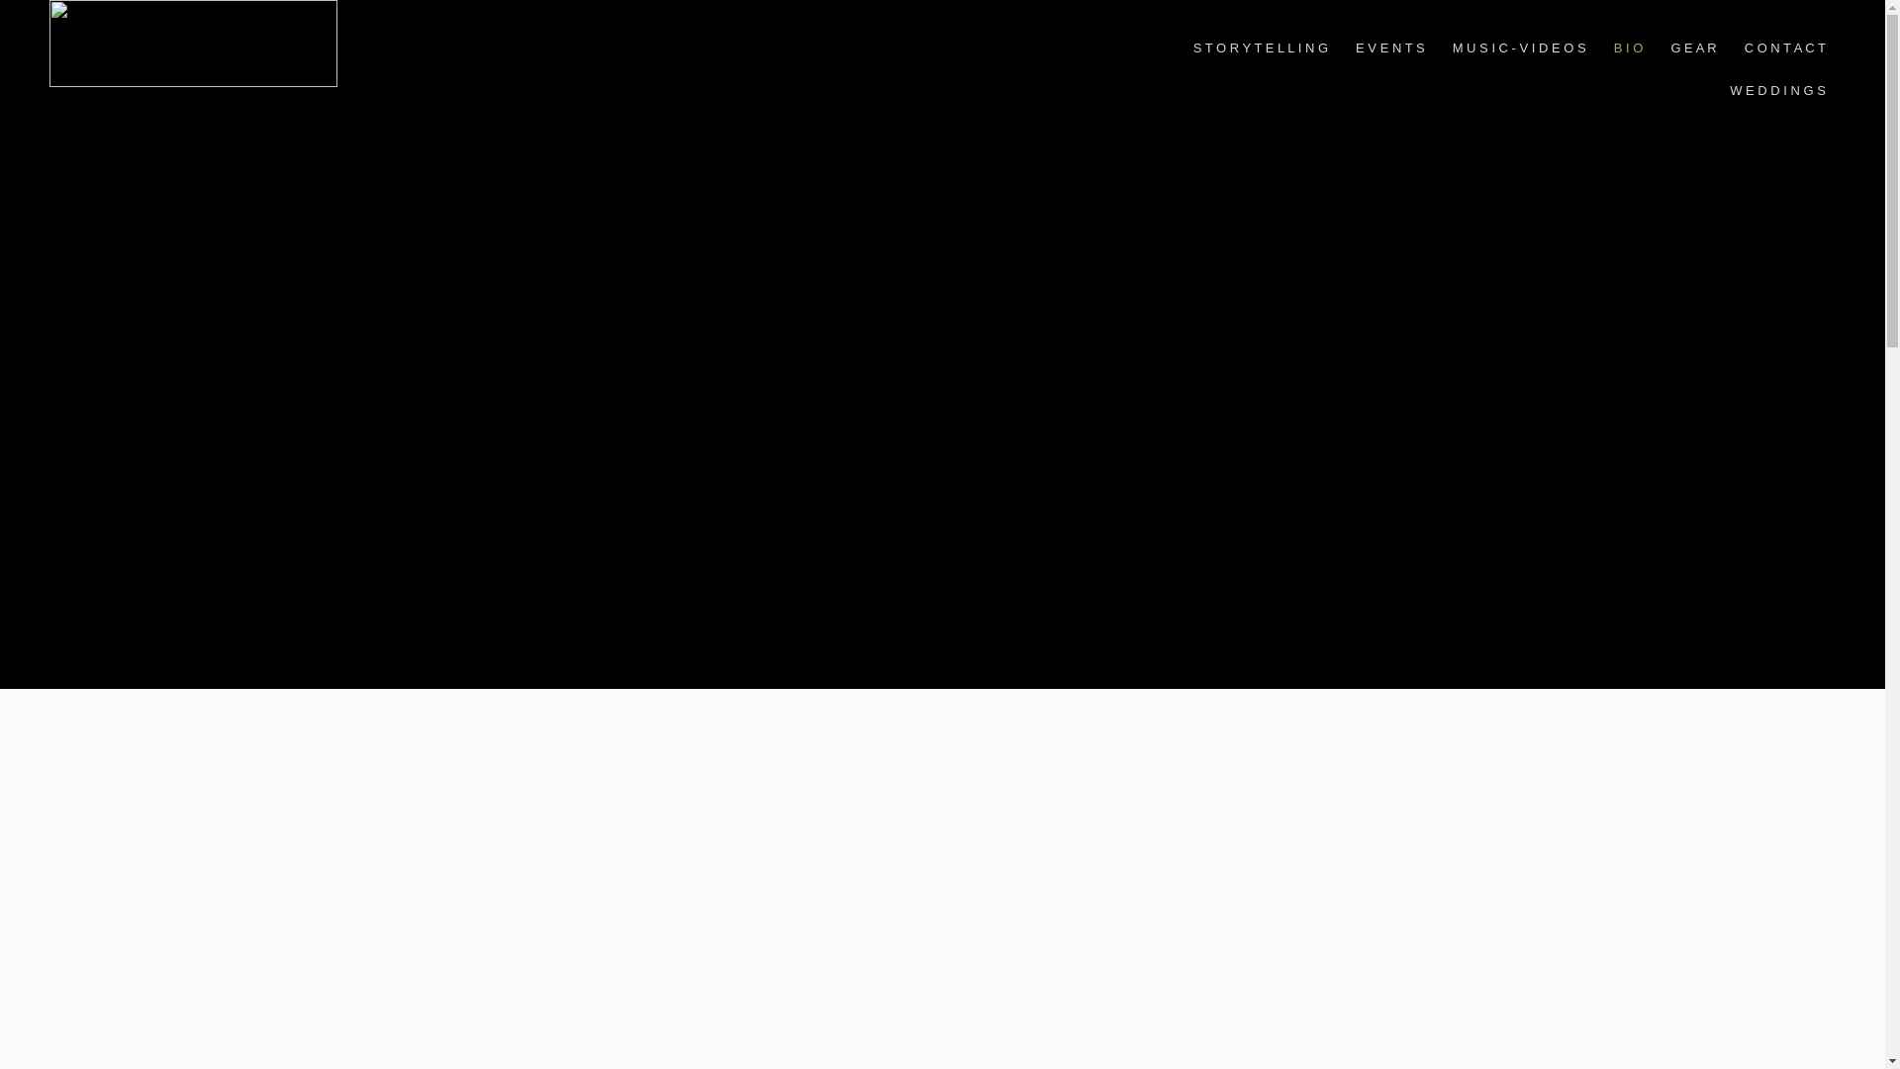 The width and height of the screenshot is (1900, 1069). Describe the element at coordinates (1784, 48) in the screenshot. I see `C O N T A C T` at that location.